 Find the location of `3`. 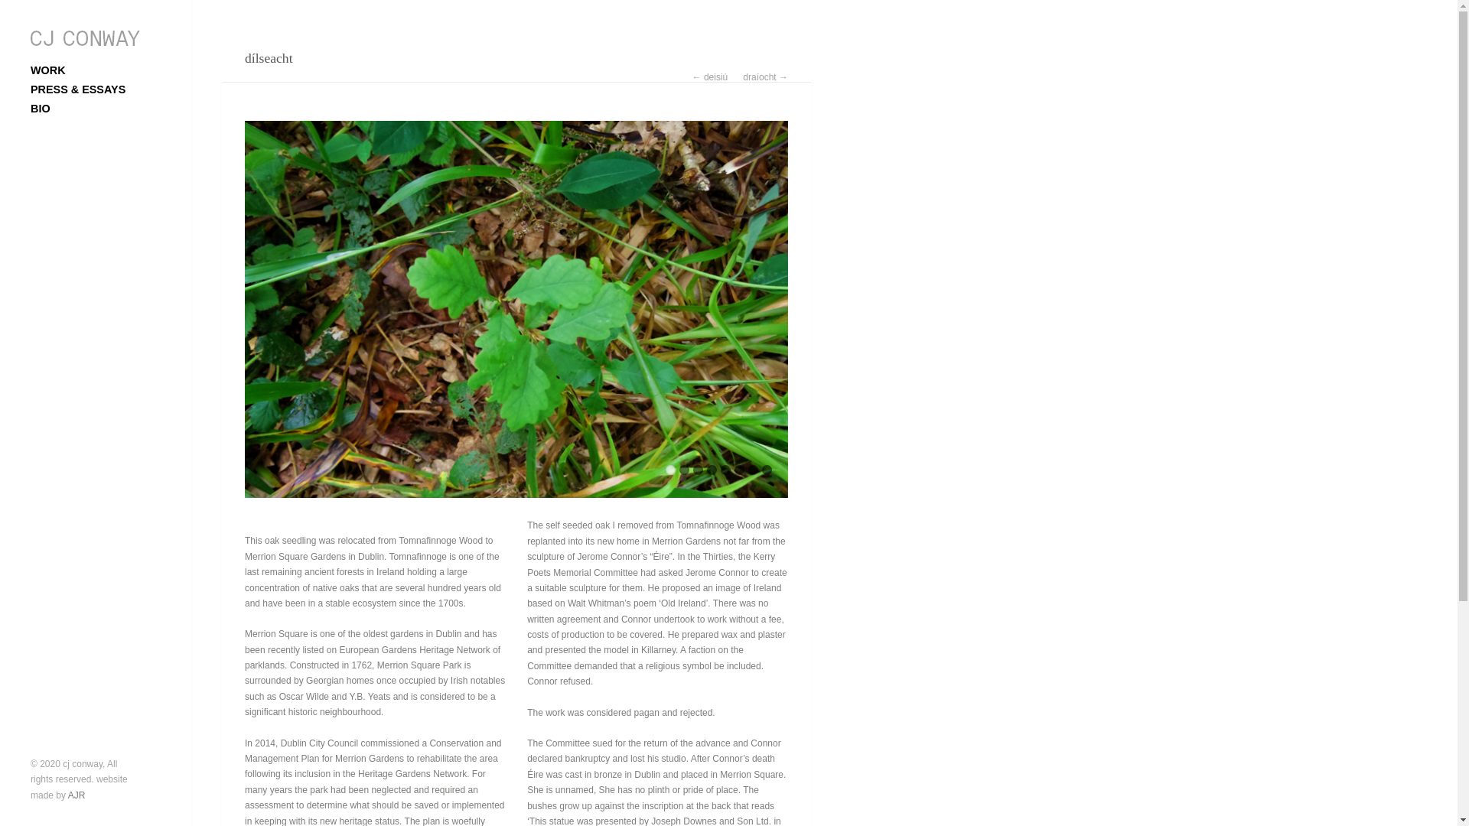

3 is located at coordinates (698, 470).